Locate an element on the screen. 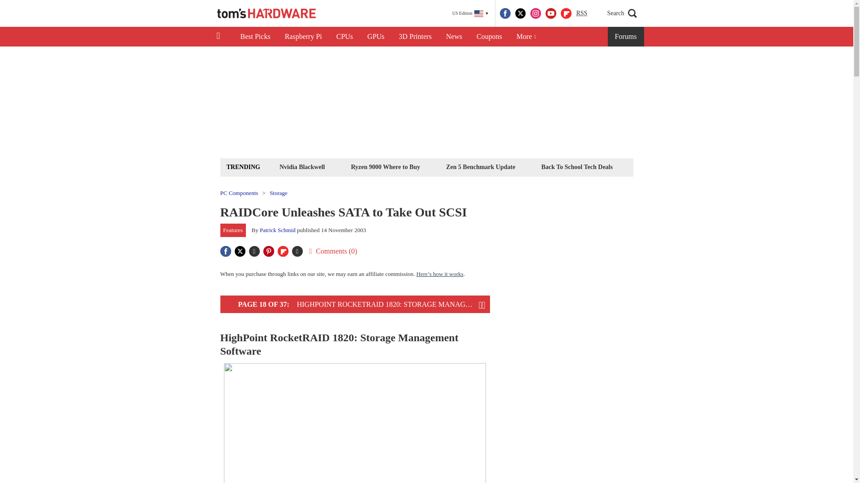 Image resolution: width=860 pixels, height=483 pixels. Raspberry Pi is located at coordinates (304, 37).